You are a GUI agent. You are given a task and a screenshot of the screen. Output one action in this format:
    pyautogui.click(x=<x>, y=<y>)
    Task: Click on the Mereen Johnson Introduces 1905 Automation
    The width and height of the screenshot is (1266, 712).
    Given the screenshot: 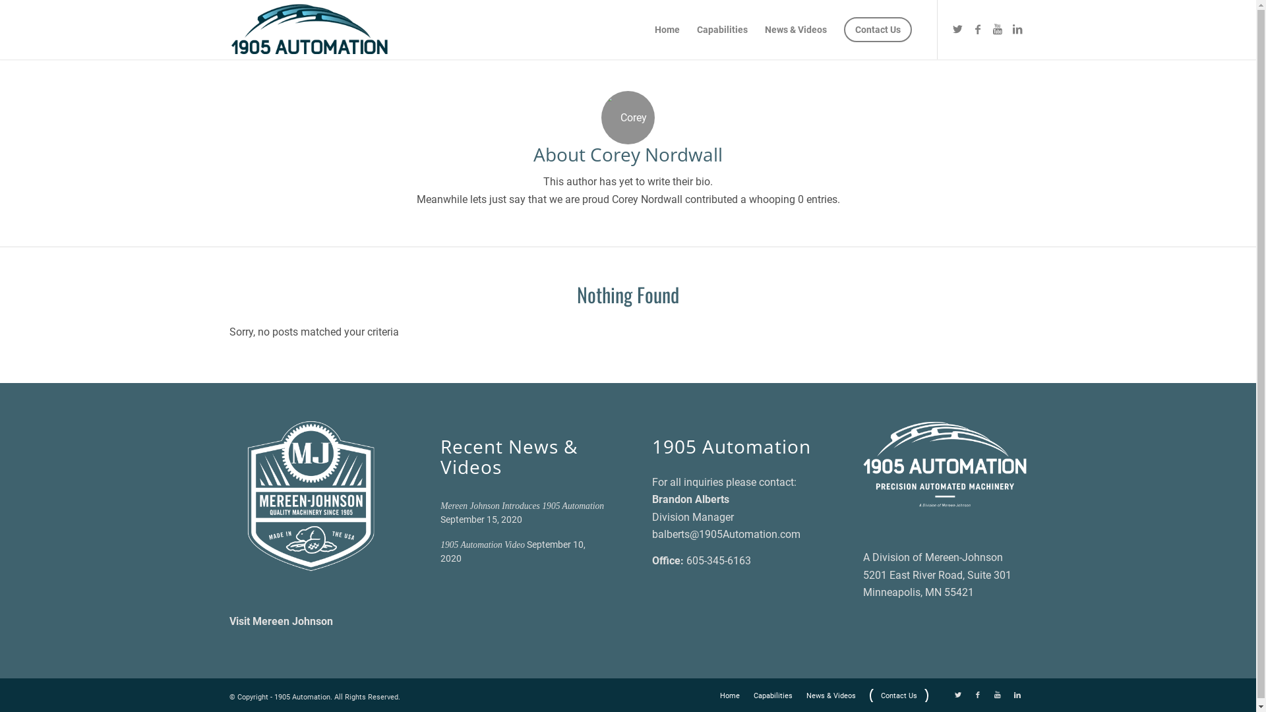 What is the action you would take?
    pyautogui.click(x=522, y=506)
    